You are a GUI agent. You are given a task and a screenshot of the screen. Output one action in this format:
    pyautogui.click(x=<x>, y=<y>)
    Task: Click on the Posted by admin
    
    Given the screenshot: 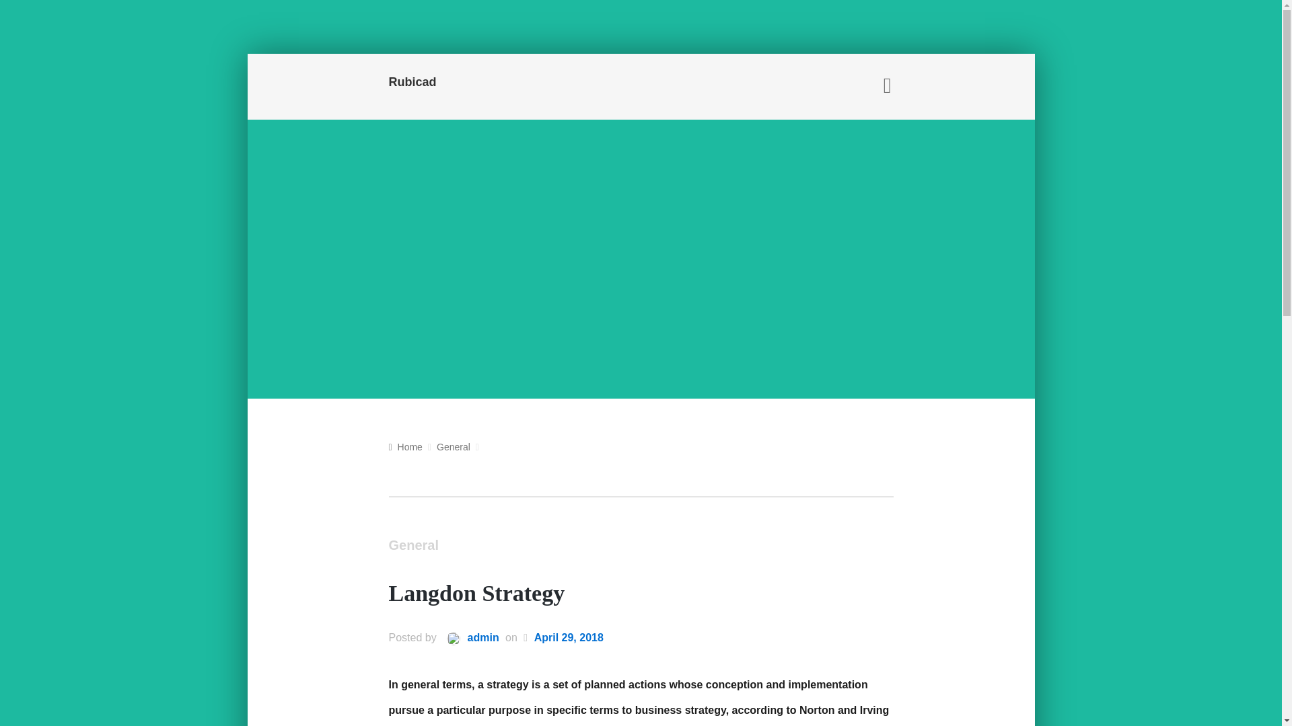 What is the action you would take?
    pyautogui.click(x=468, y=639)
    